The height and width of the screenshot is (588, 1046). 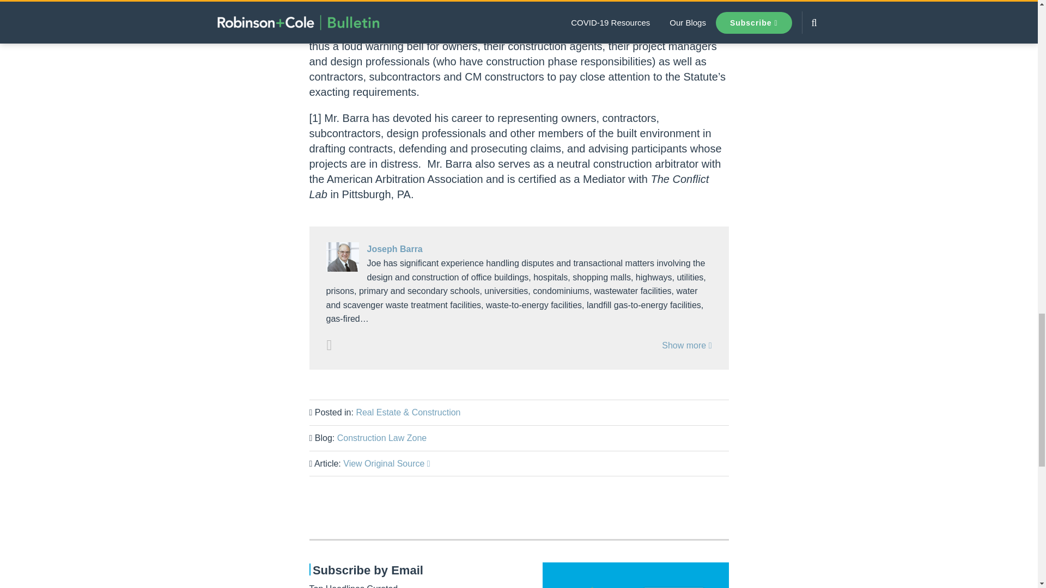 What do you see at coordinates (386, 463) in the screenshot?
I see `View Original Source` at bounding box center [386, 463].